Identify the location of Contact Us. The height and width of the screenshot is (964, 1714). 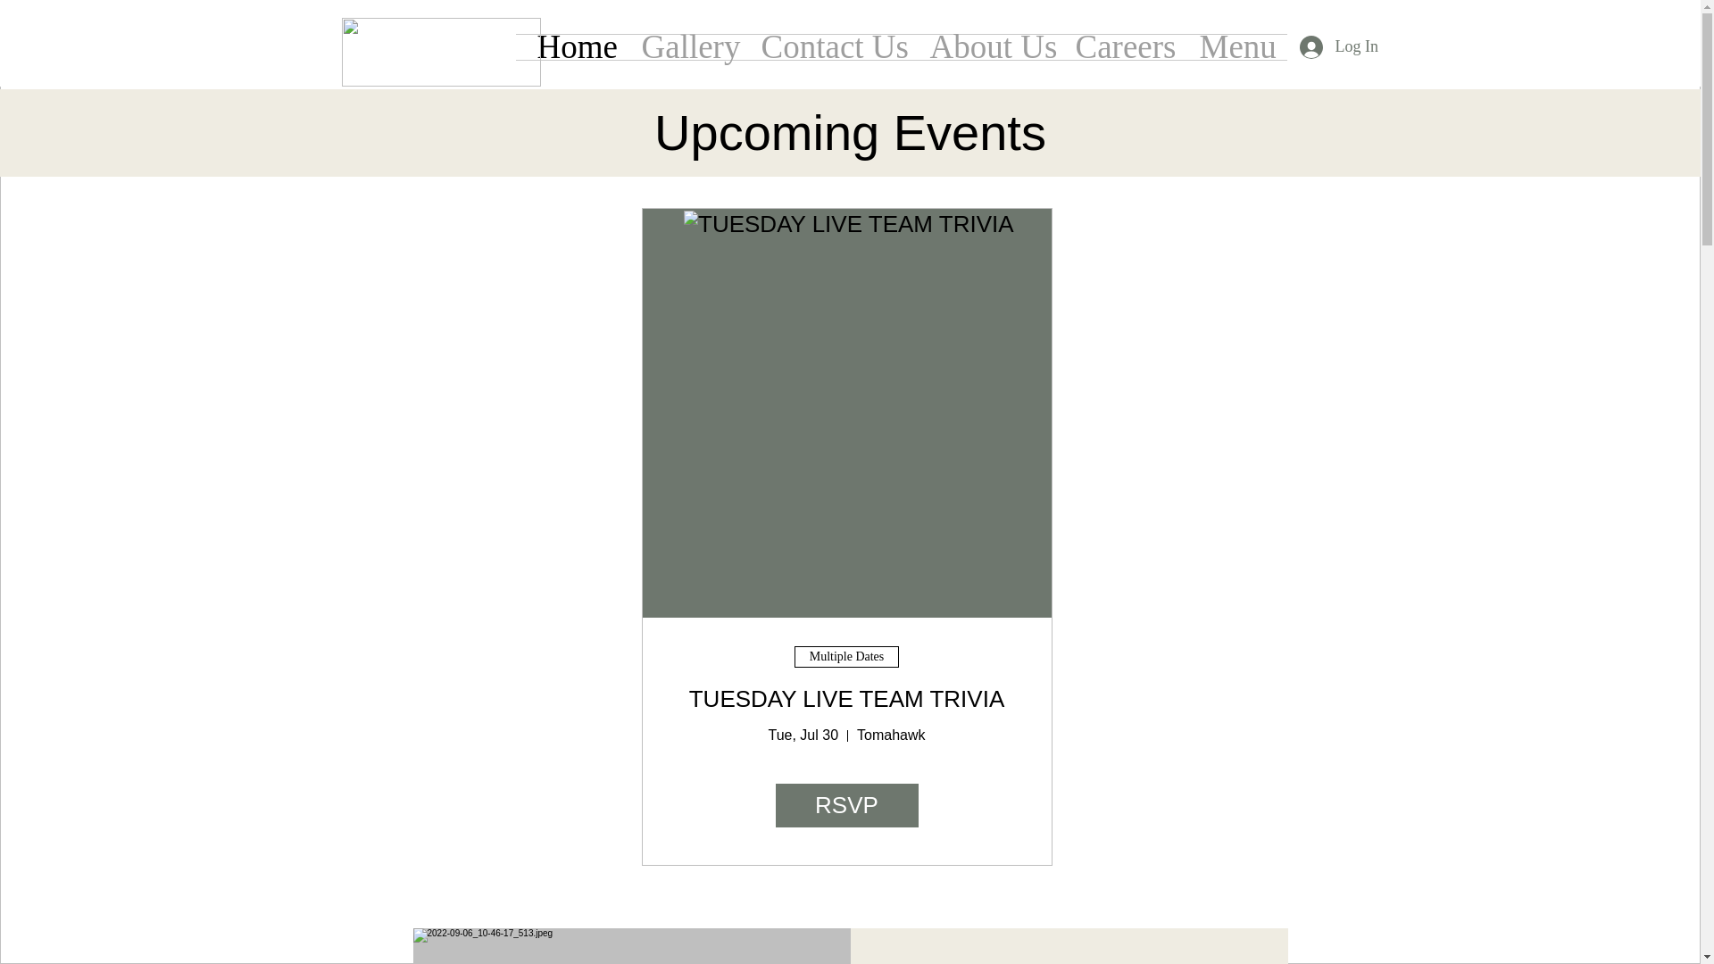
(832, 46).